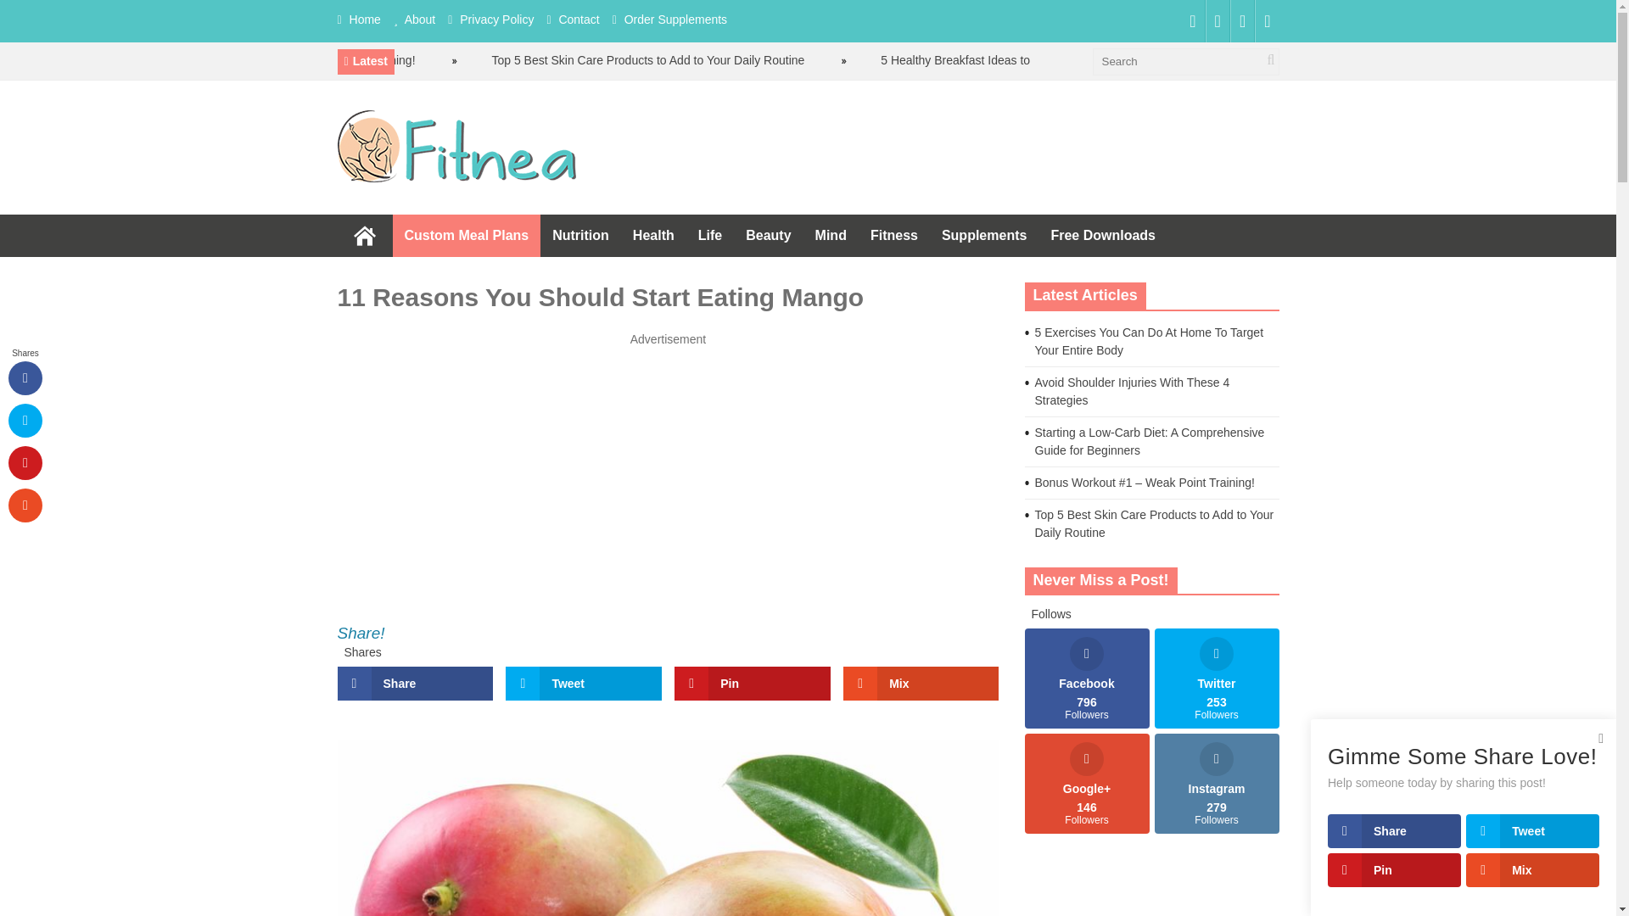  Describe the element at coordinates (921, 684) in the screenshot. I see `Mix` at that location.